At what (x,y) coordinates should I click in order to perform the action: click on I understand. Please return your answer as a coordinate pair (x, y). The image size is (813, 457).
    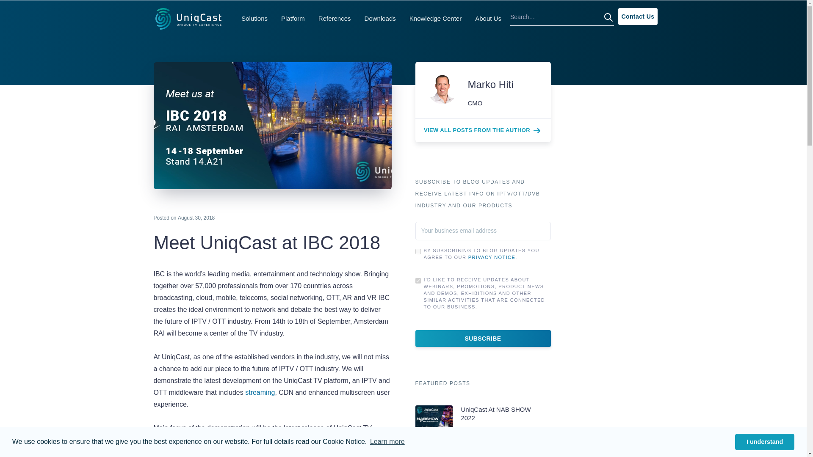
    Looking at the image, I should click on (764, 441).